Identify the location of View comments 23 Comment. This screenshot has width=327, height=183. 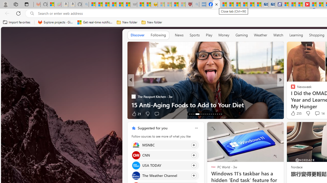
(315, 114).